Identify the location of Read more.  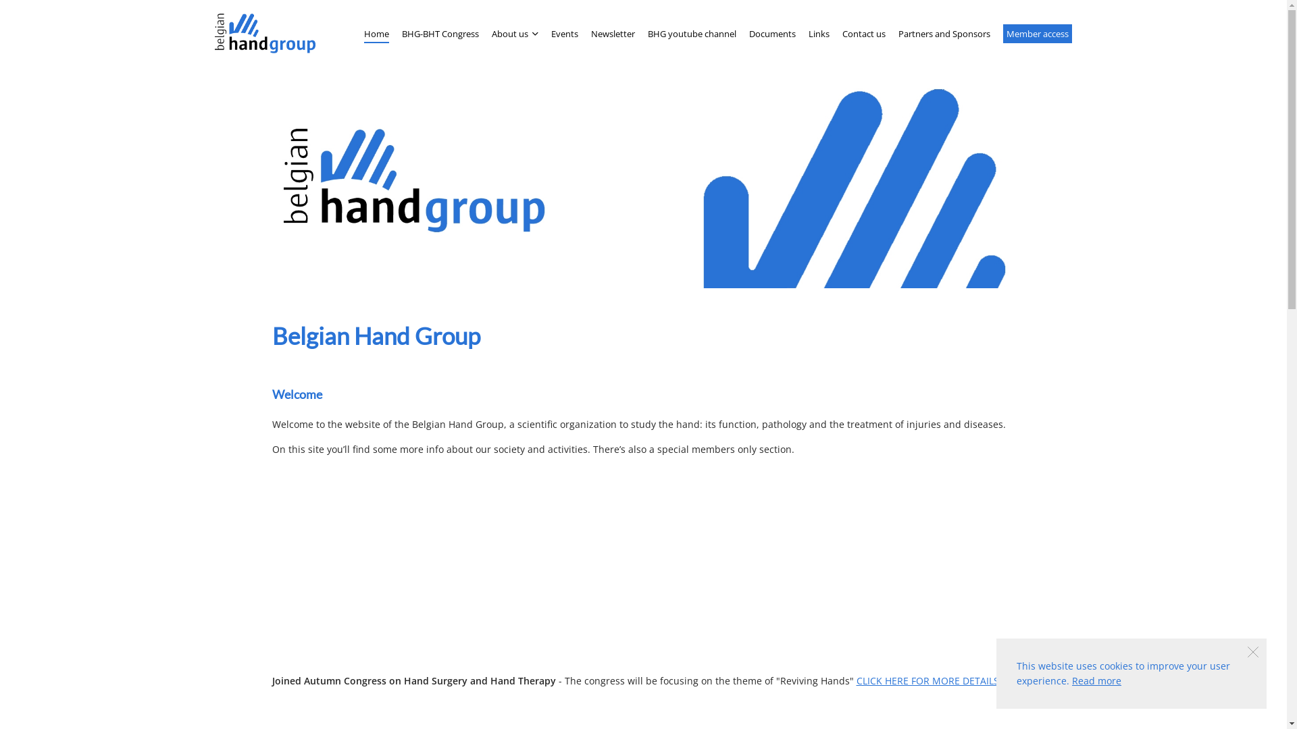
(1097, 680).